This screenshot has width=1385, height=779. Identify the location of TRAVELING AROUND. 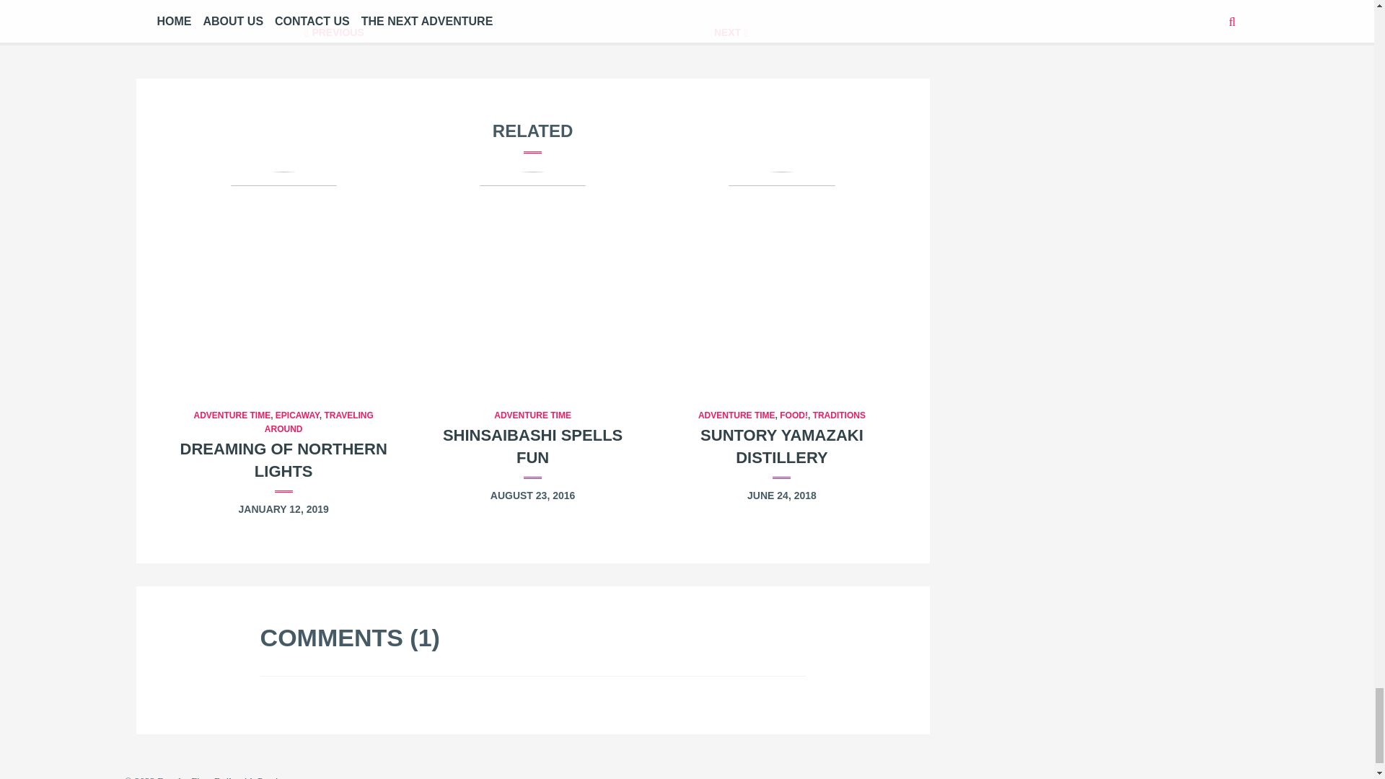
(319, 422).